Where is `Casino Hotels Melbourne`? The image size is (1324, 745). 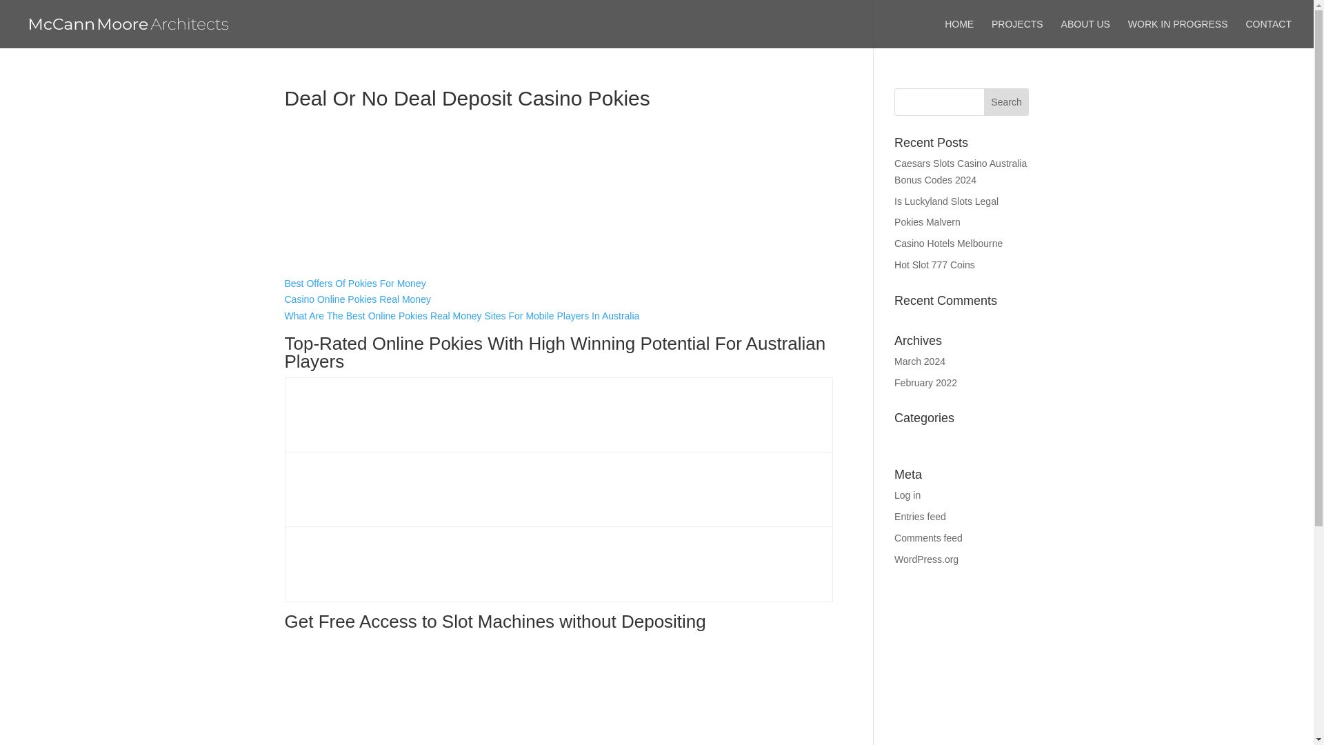 Casino Hotels Melbourne is located at coordinates (948, 243).